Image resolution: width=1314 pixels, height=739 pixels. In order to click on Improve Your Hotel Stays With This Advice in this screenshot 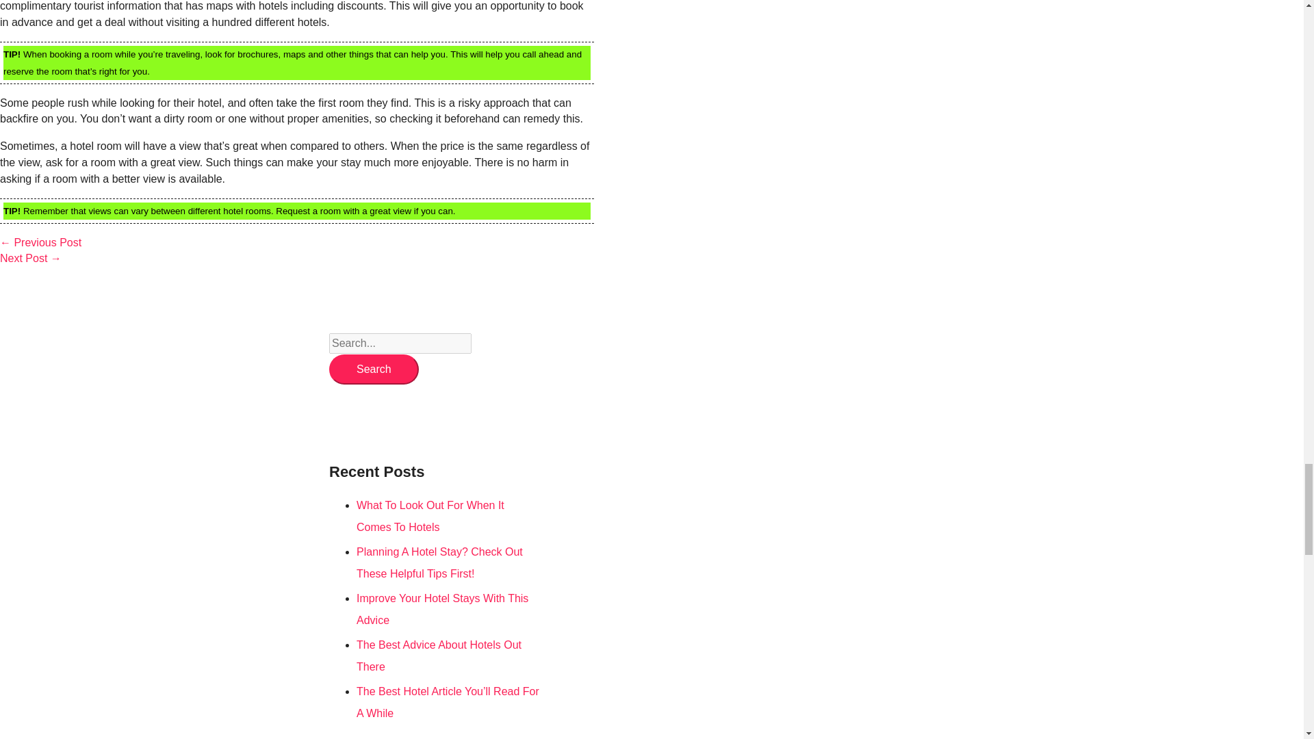, I will do `click(442, 609)`.